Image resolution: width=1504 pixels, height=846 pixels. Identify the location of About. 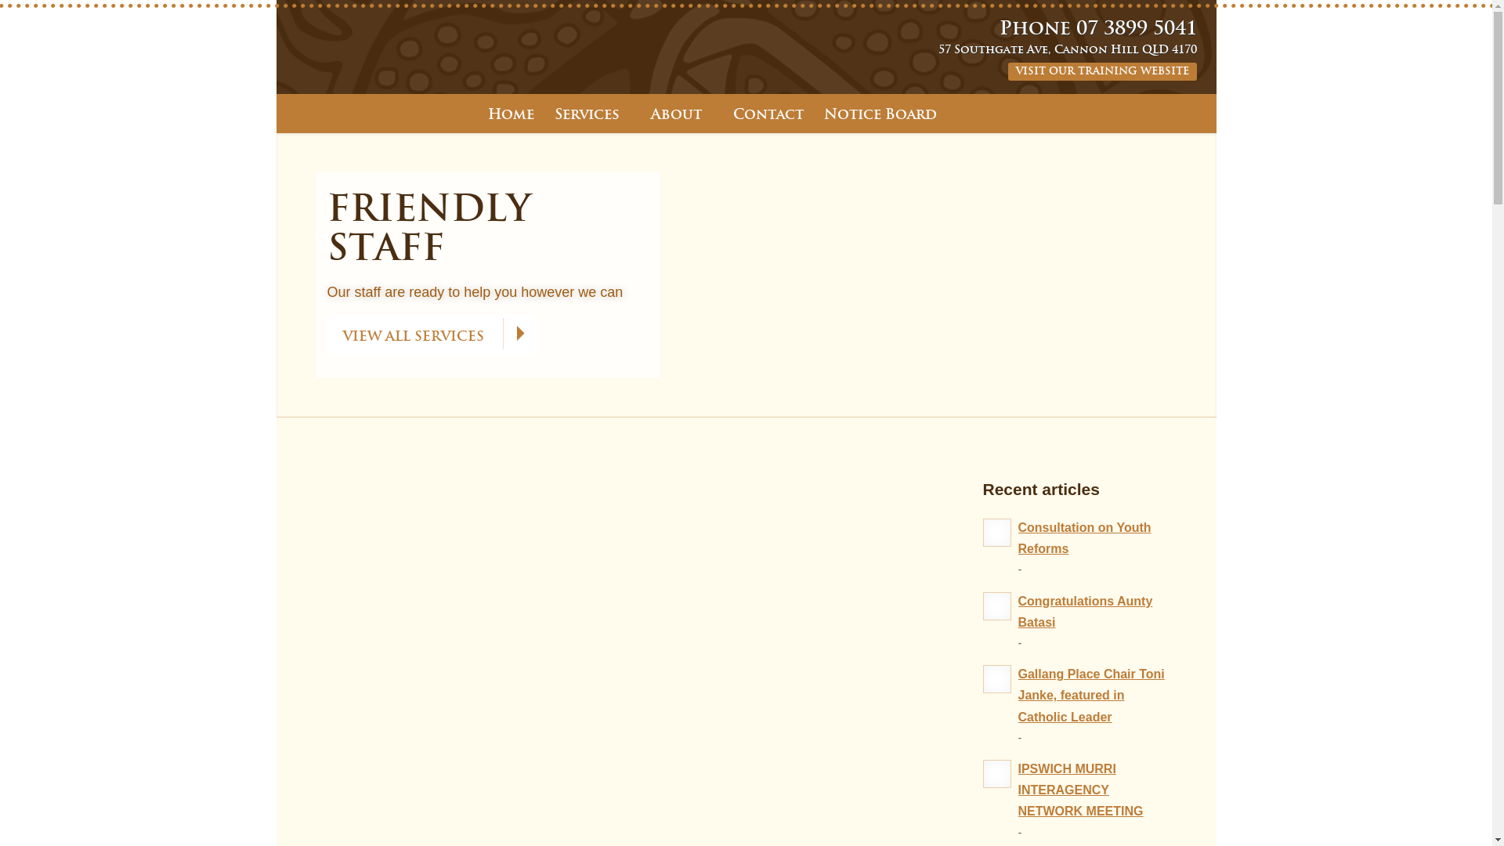
(681, 114).